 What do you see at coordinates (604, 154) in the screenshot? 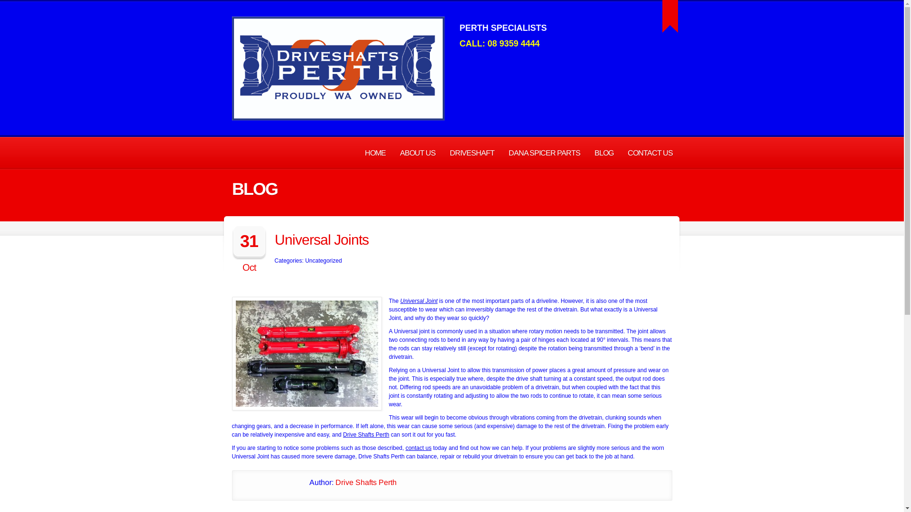
I see `BLOG` at bounding box center [604, 154].